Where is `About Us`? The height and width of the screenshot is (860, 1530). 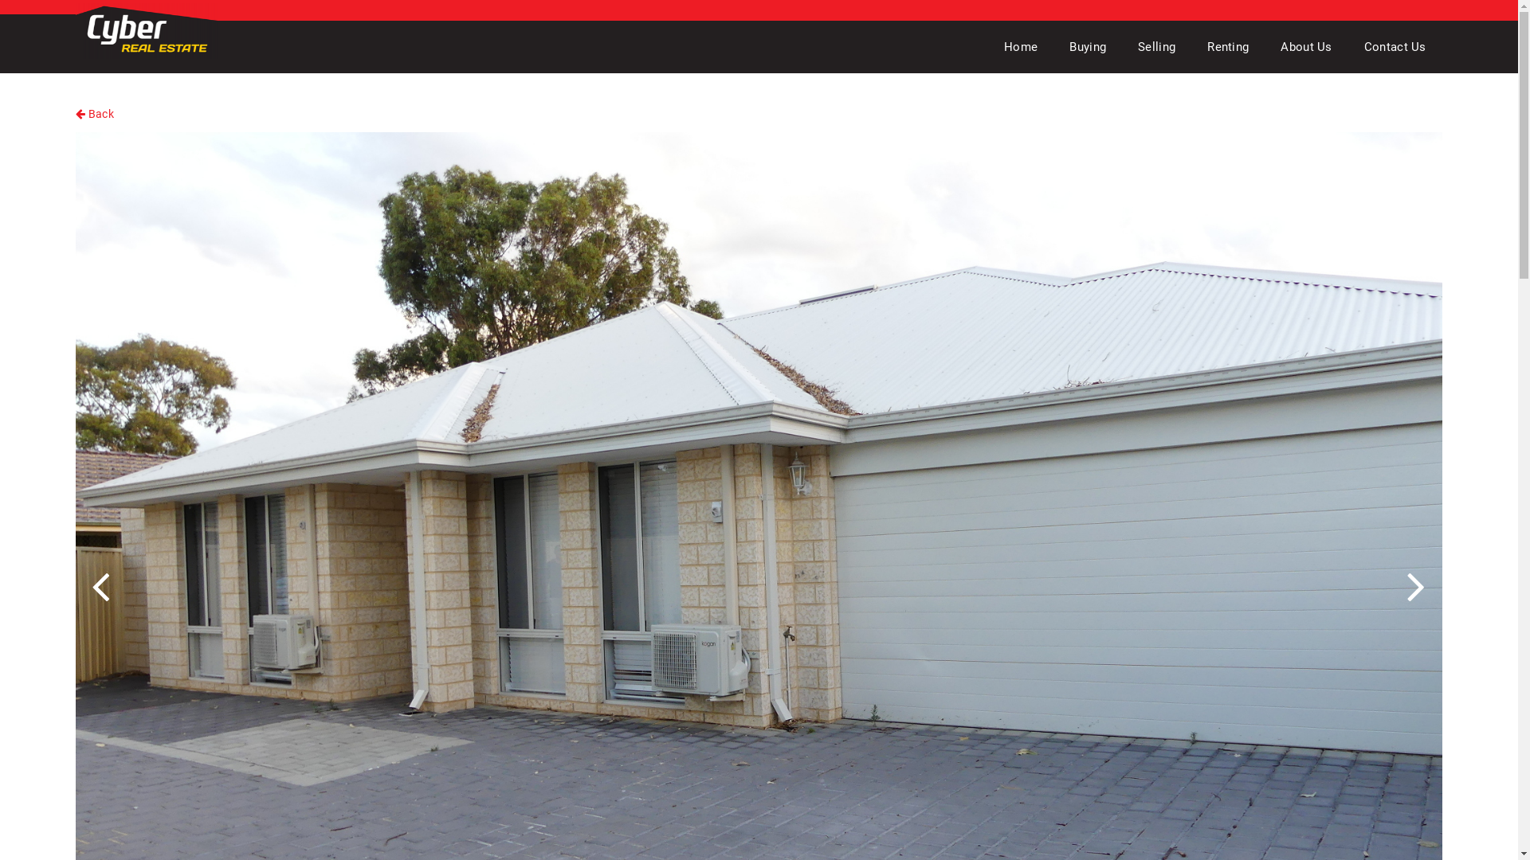
About Us is located at coordinates (1306, 47).